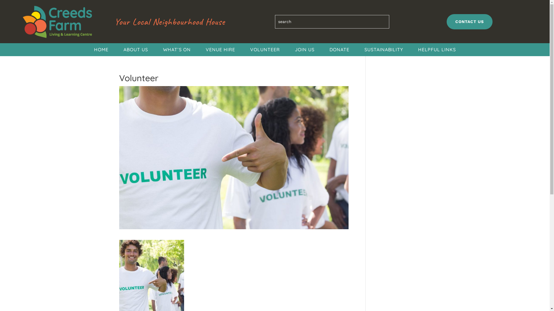 The height and width of the screenshot is (311, 554). I want to click on VENUE HIRE, so click(220, 51).